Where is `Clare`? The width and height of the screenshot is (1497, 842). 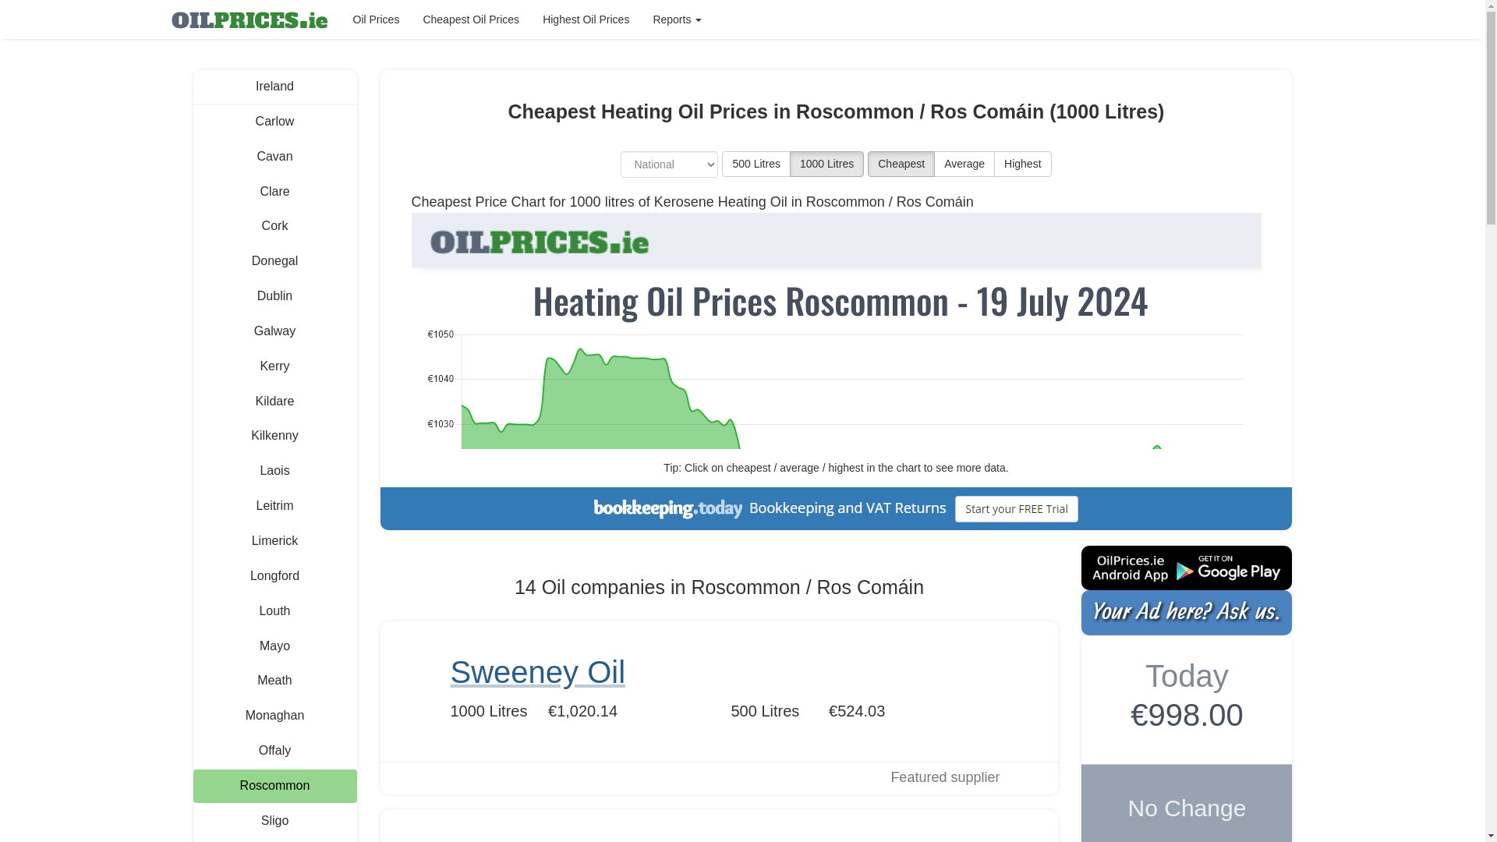
Clare is located at coordinates (274, 192).